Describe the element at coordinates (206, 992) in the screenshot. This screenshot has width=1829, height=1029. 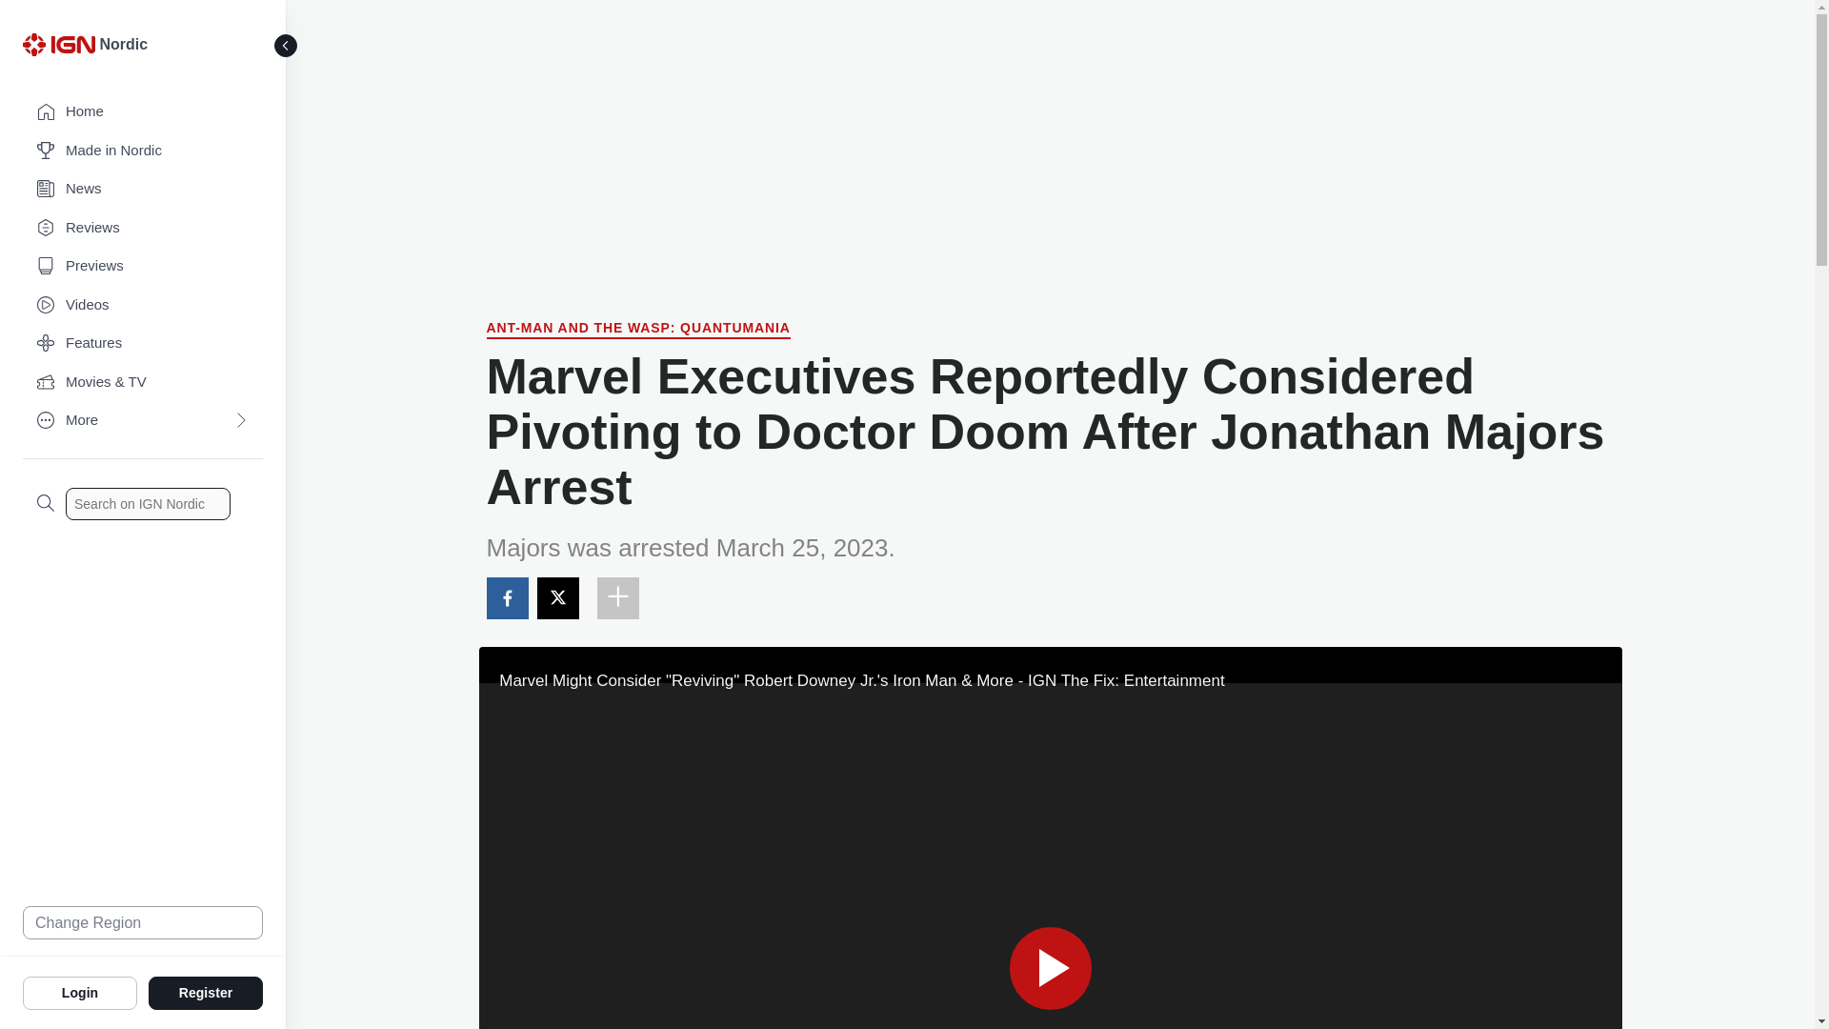
I see `Register` at that location.